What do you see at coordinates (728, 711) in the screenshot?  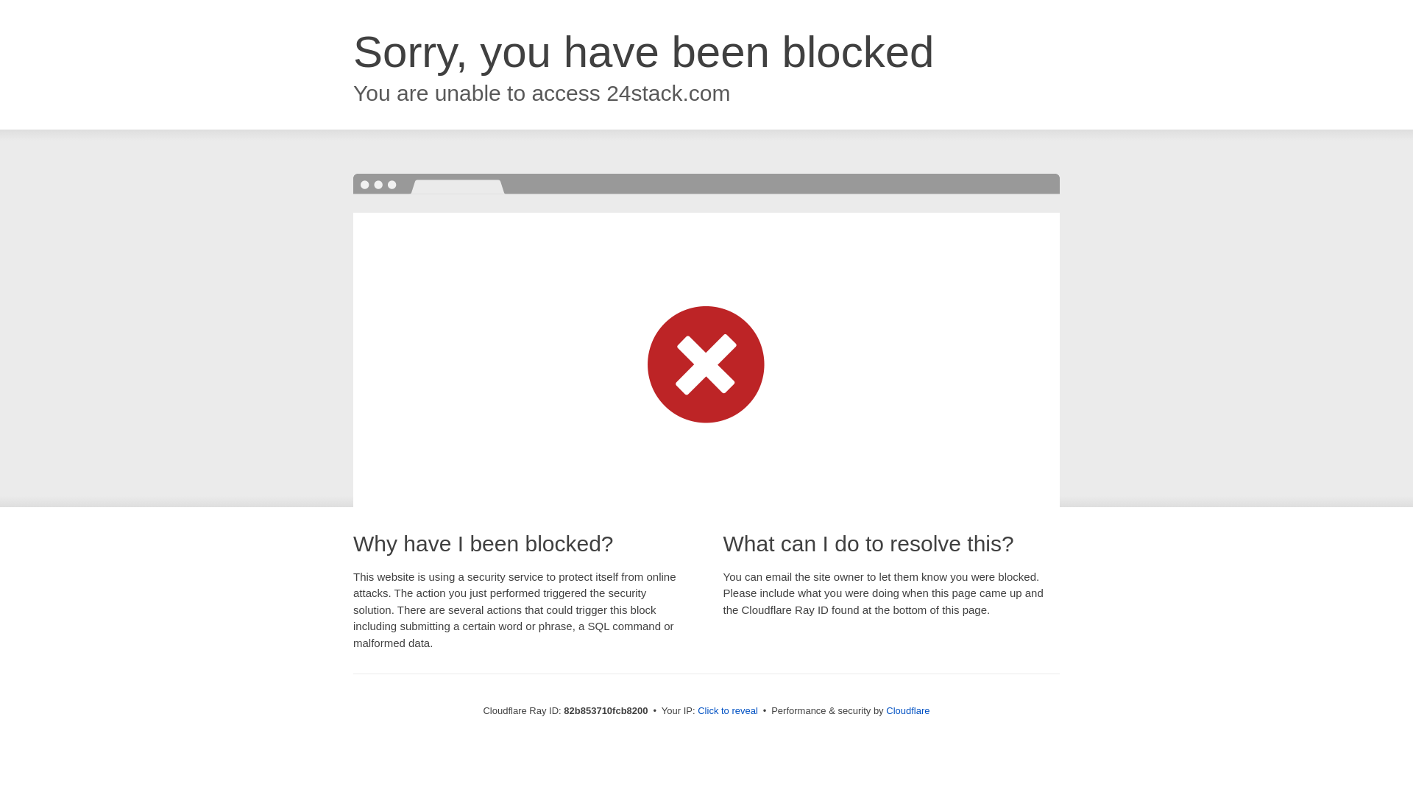 I see `Click to reveal` at bounding box center [728, 711].